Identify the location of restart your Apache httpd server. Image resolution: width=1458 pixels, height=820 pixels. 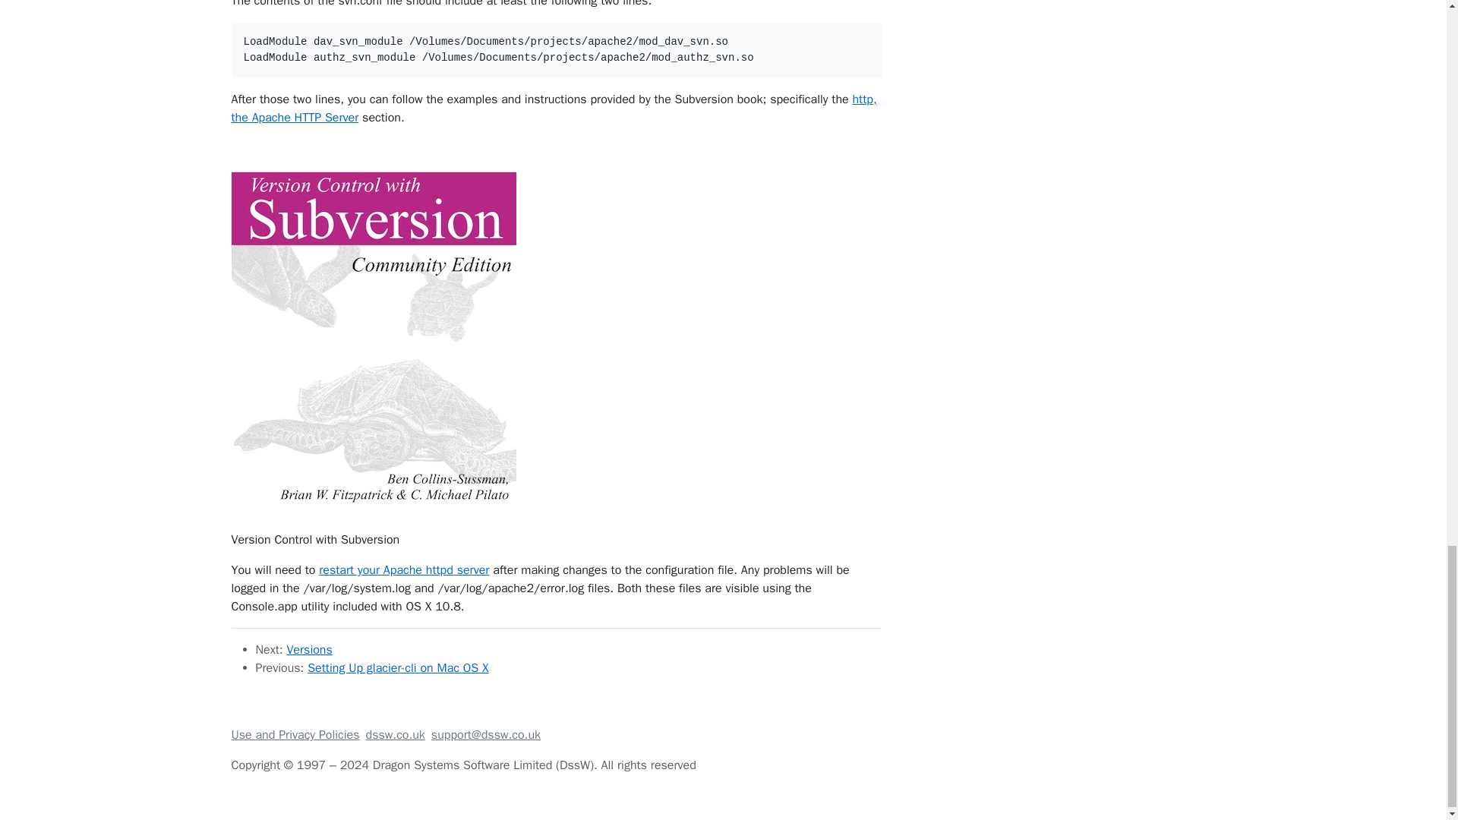
(404, 569).